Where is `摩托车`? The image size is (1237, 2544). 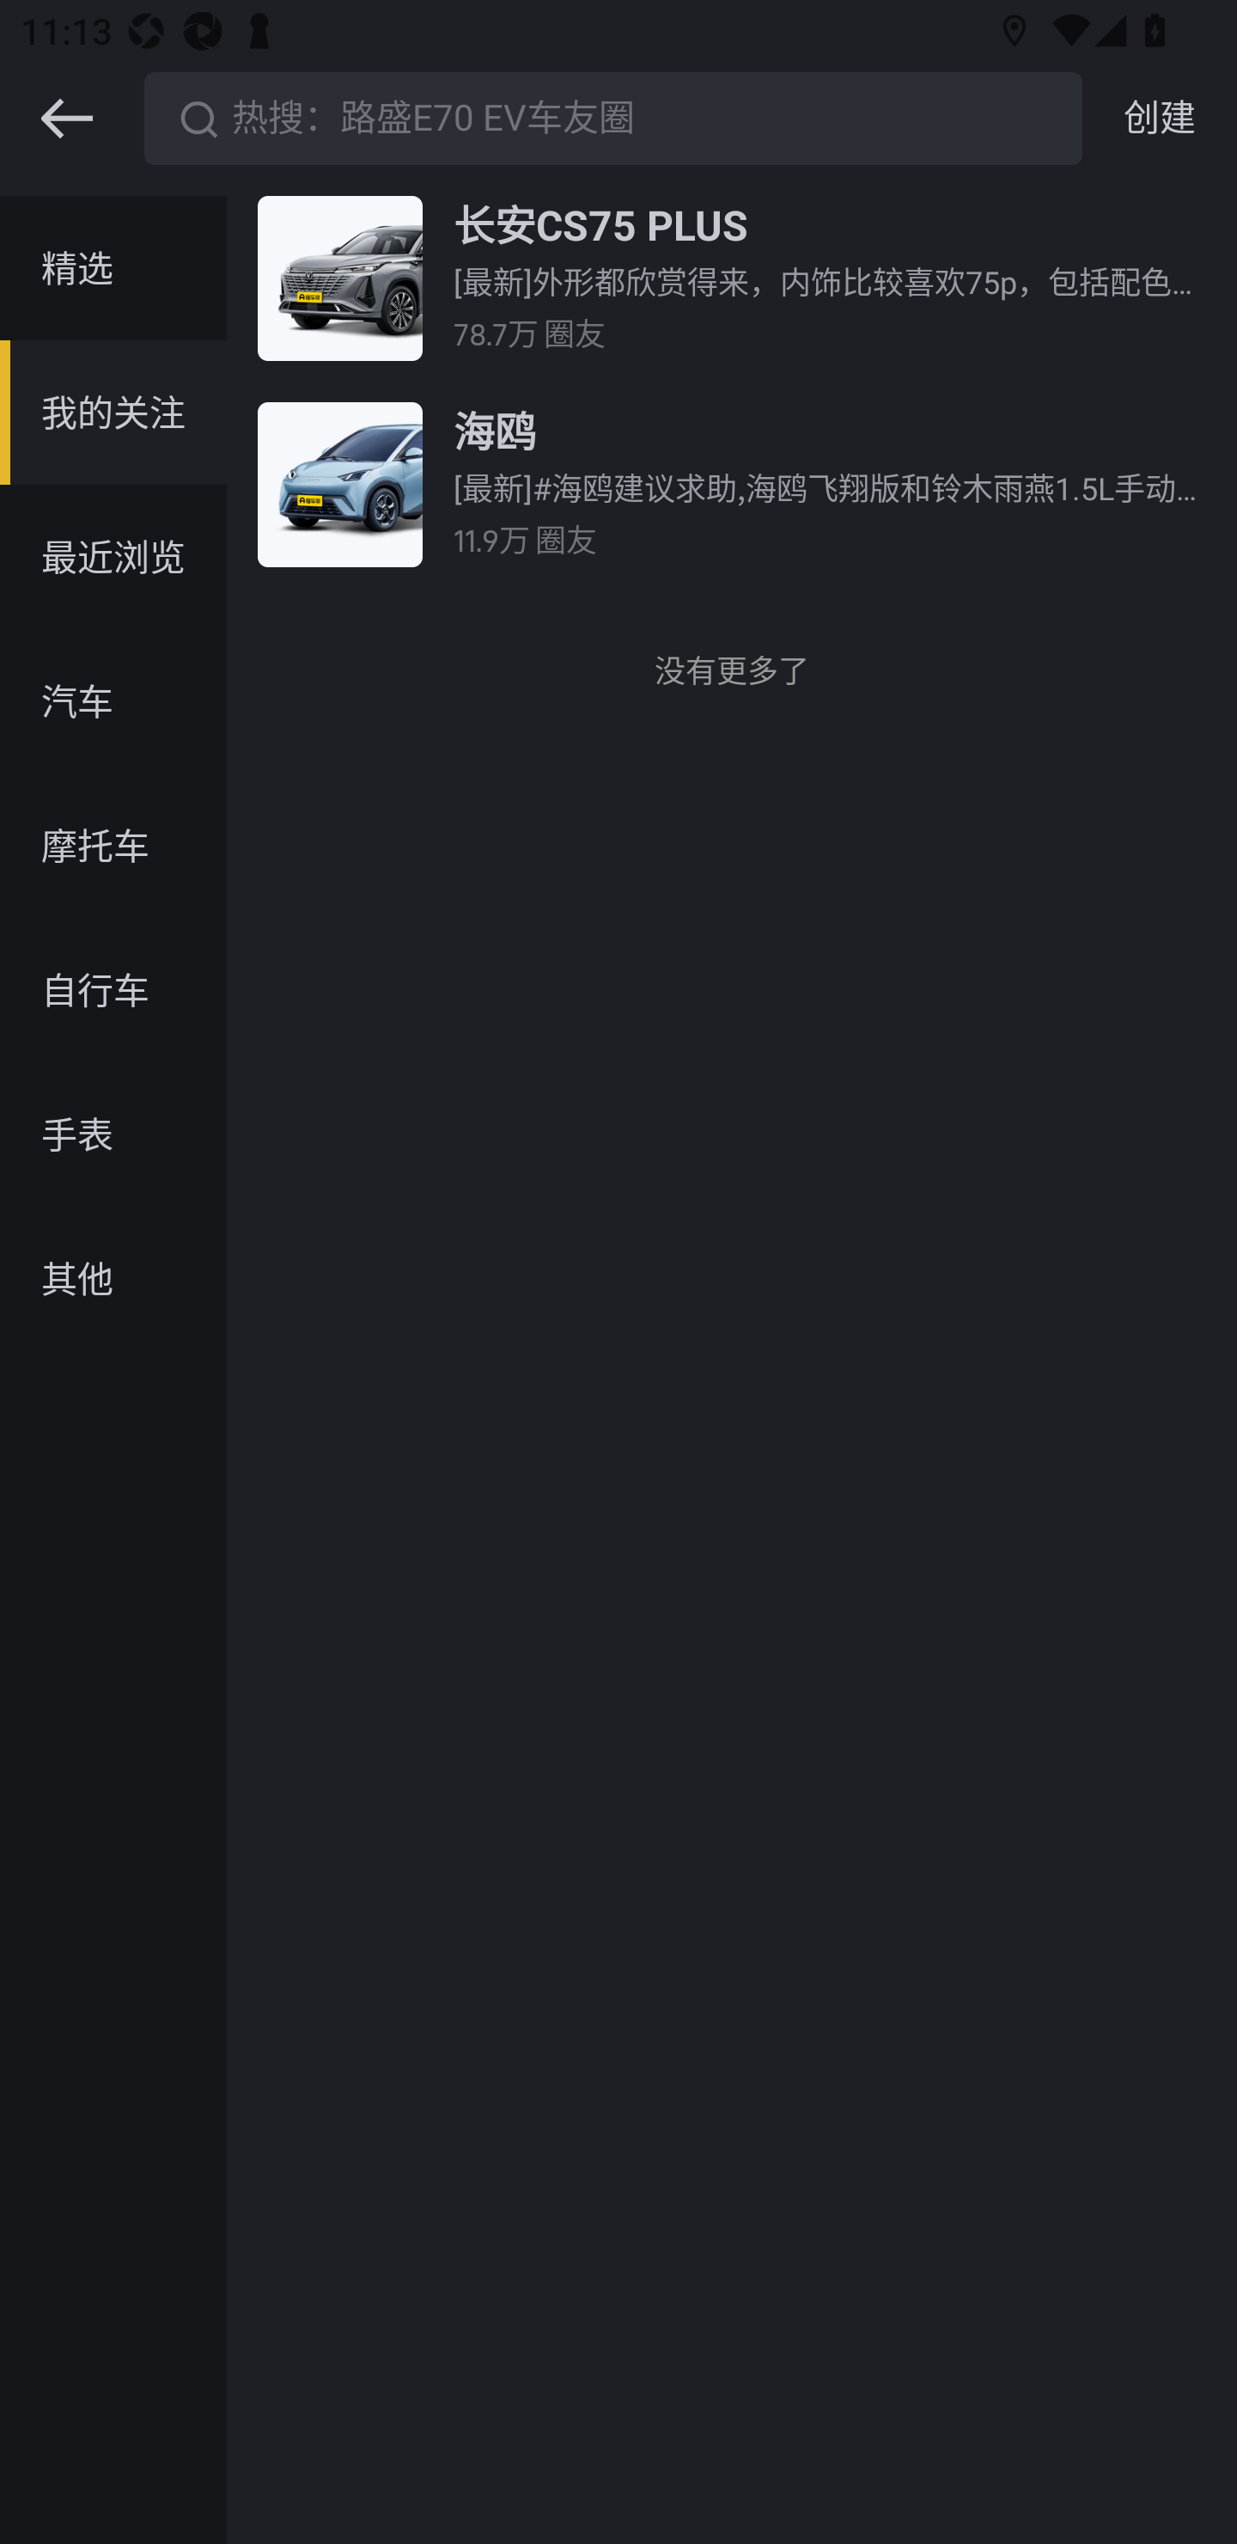 摩托车 is located at coordinates (113, 846).